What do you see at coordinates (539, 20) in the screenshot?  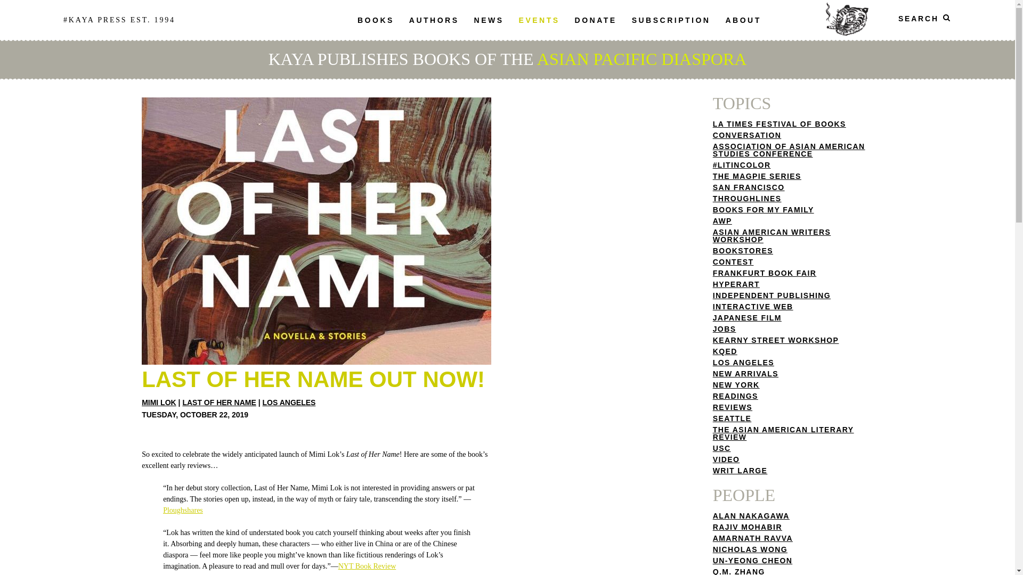 I see `EVENTS` at bounding box center [539, 20].